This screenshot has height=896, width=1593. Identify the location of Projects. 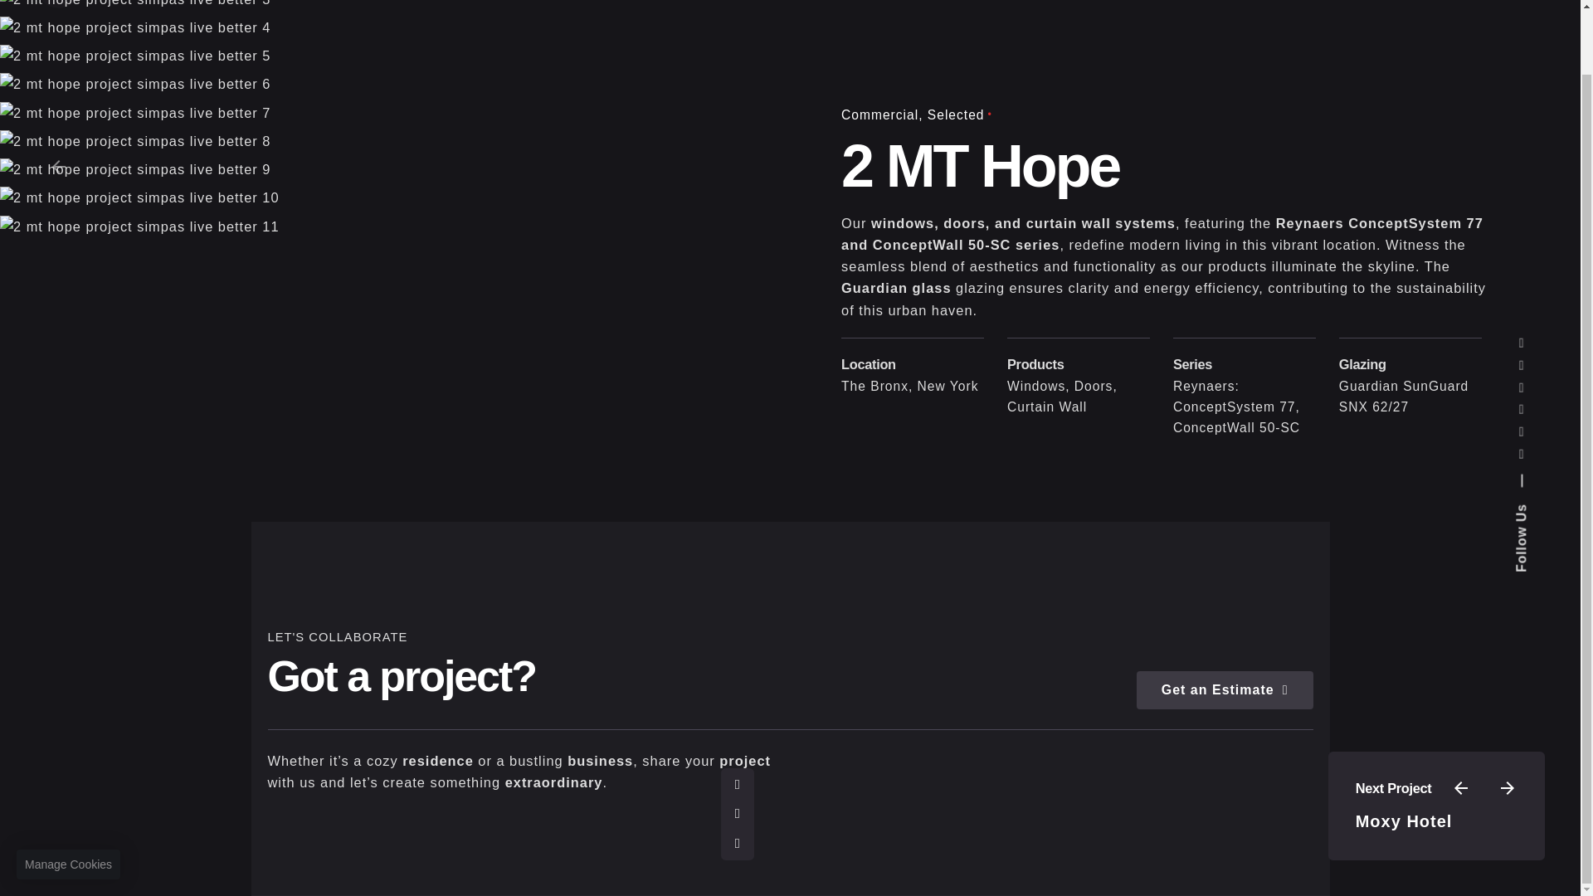
(1110, 2).